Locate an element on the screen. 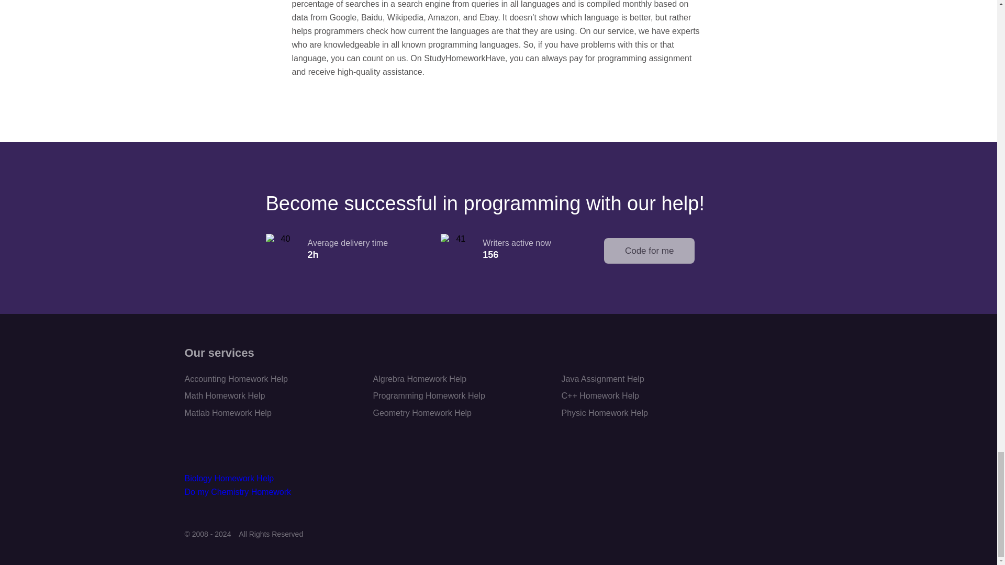 This screenshot has width=1005, height=565. Java Assignment Help is located at coordinates (602, 379).